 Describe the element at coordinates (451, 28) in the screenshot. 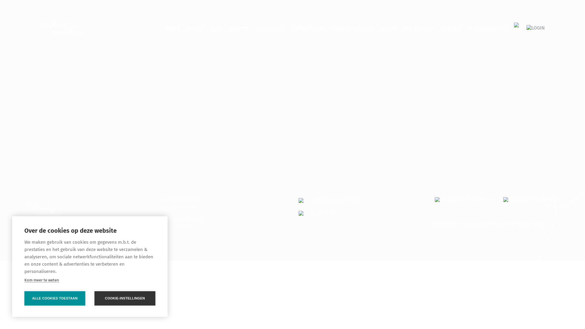

I see `CONTACT` at that location.